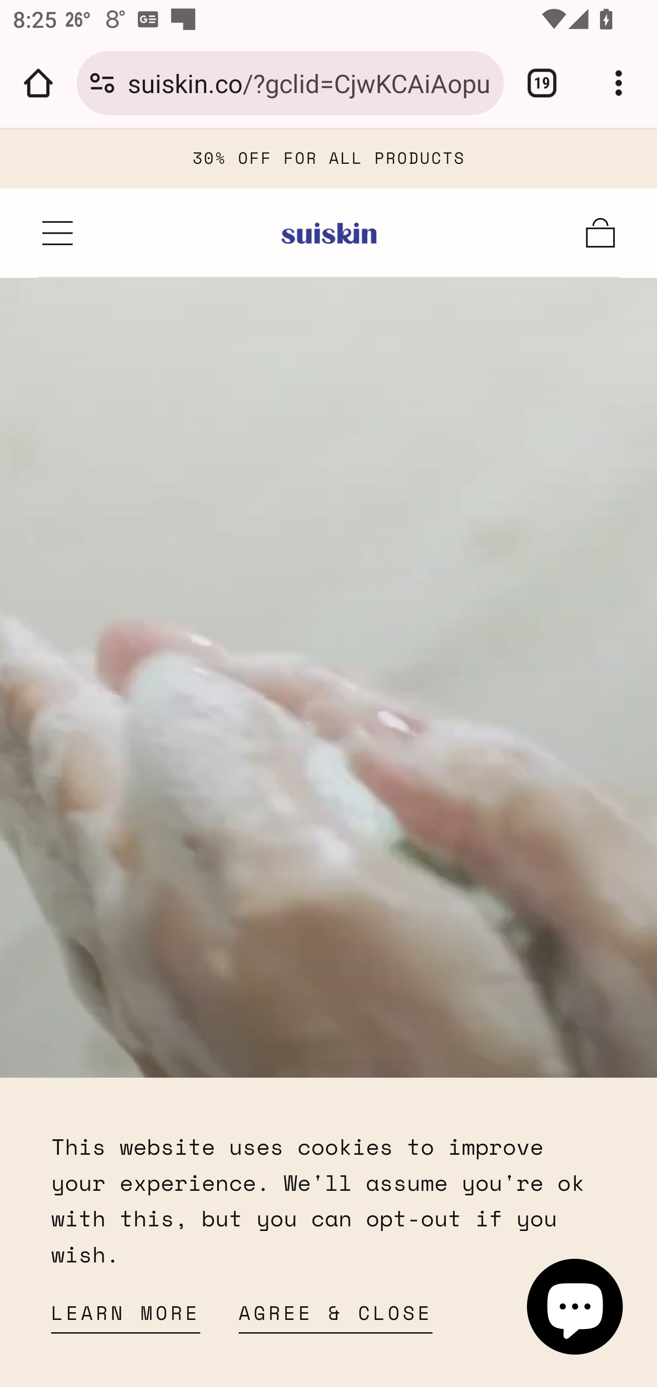 Image resolution: width=657 pixels, height=1387 pixels. What do you see at coordinates (601, 233) in the screenshot?
I see `Cart` at bounding box center [601, 233].